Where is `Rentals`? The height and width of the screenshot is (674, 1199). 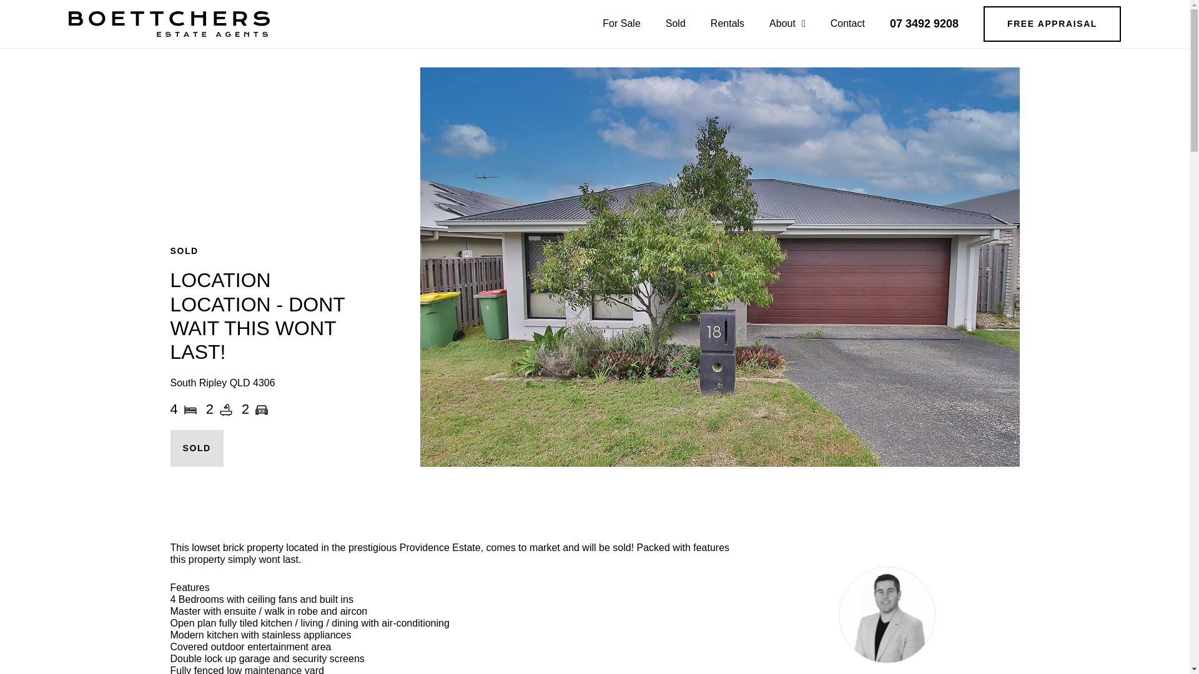 Rentals is located at coordinates (728, 24).